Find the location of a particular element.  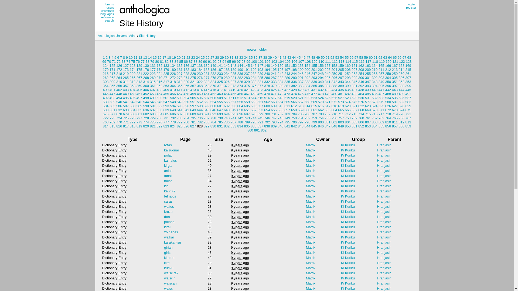

628 is located at coordinates (401, 106).